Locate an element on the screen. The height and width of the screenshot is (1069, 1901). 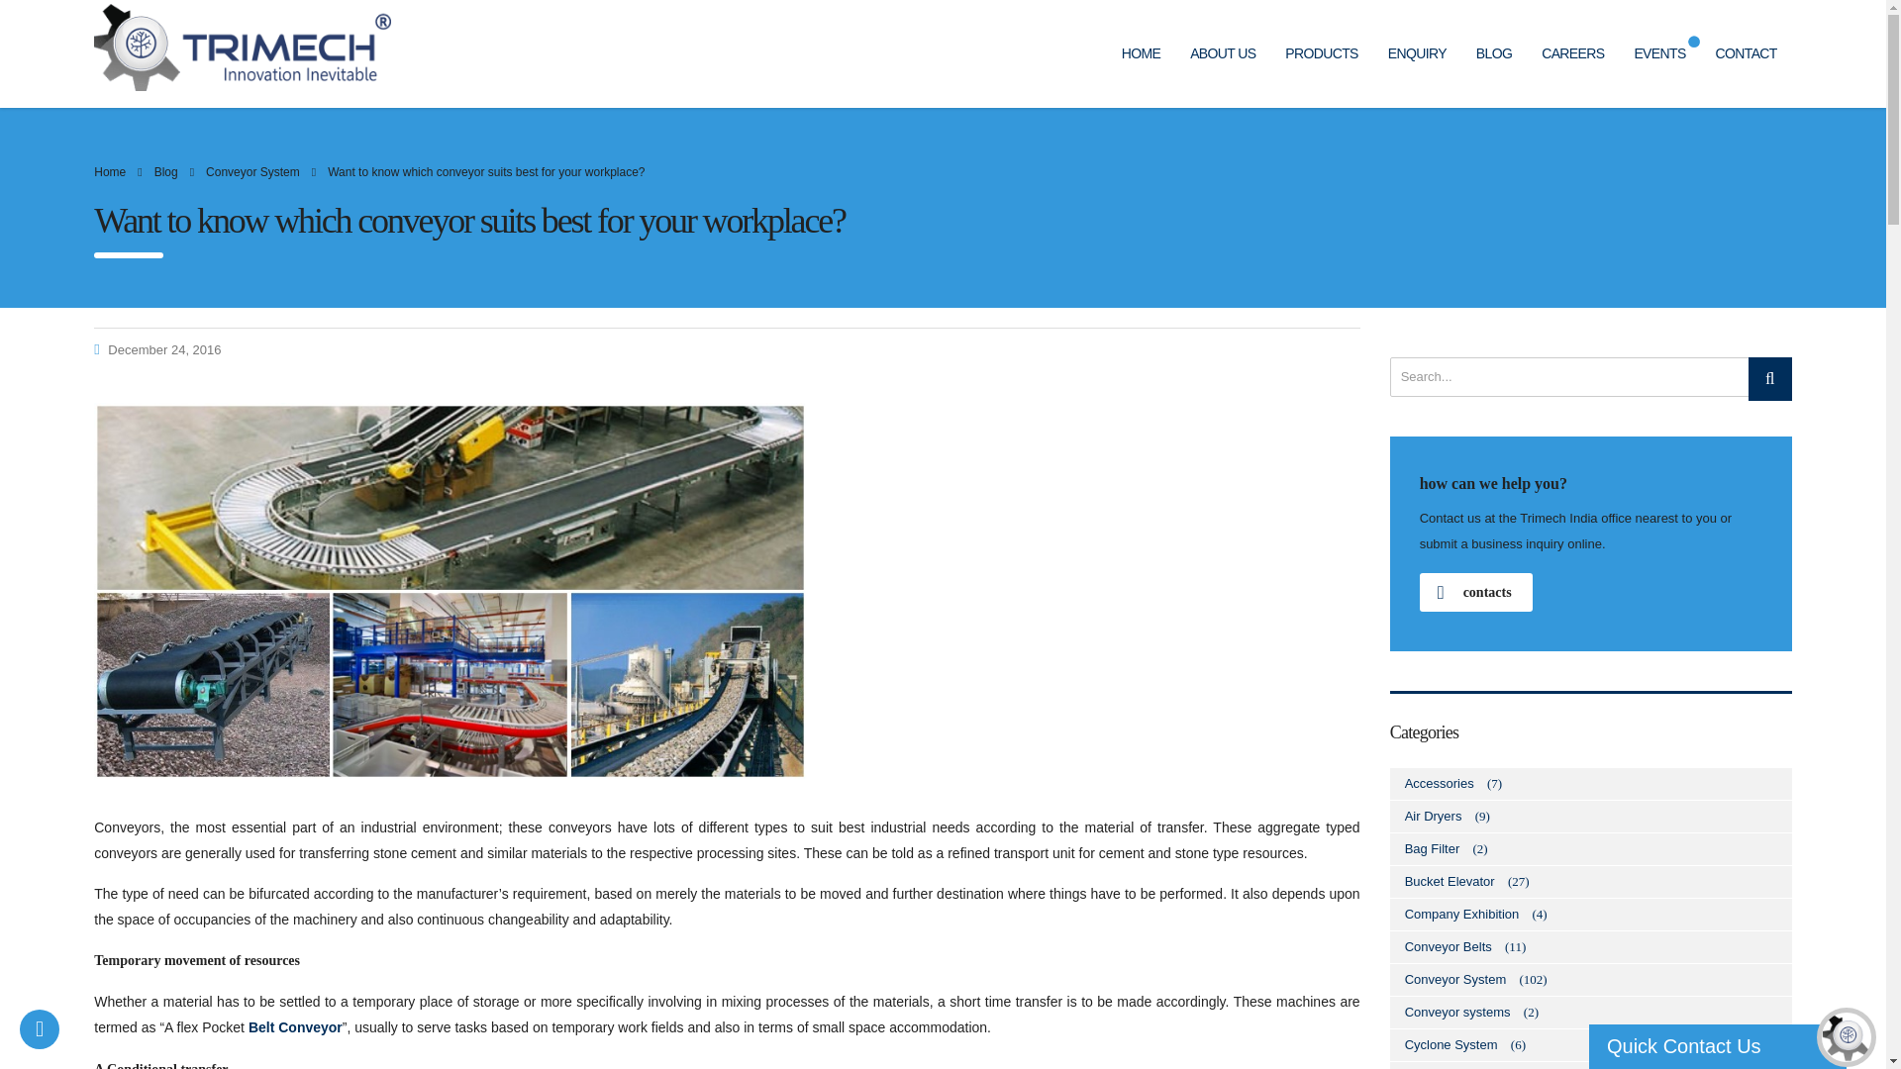
HOME is located at coordinates (1141, 53).